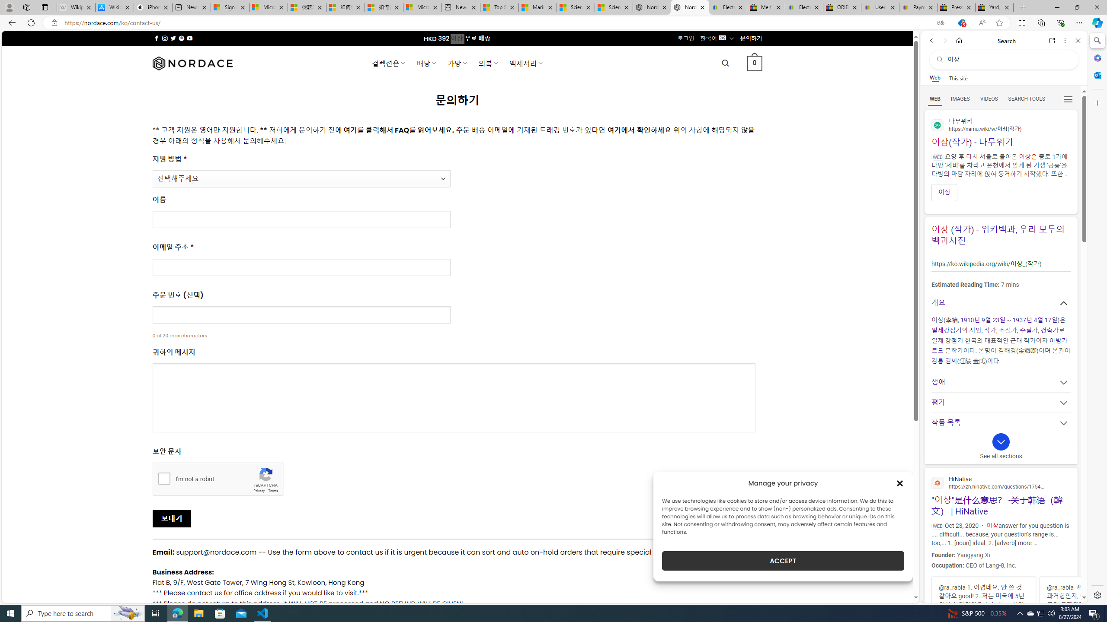  I want to click on  0 , so click(755, 63).